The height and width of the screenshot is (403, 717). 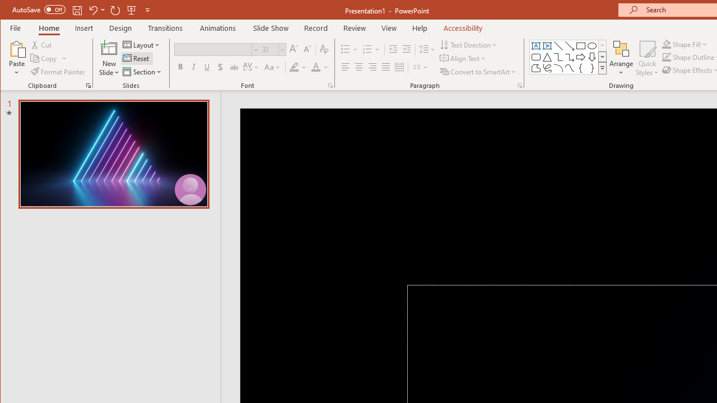 What do you see at coordinates (621, 58) in the screenshot?
I see `Arrange` at bounding box center [621, 58].